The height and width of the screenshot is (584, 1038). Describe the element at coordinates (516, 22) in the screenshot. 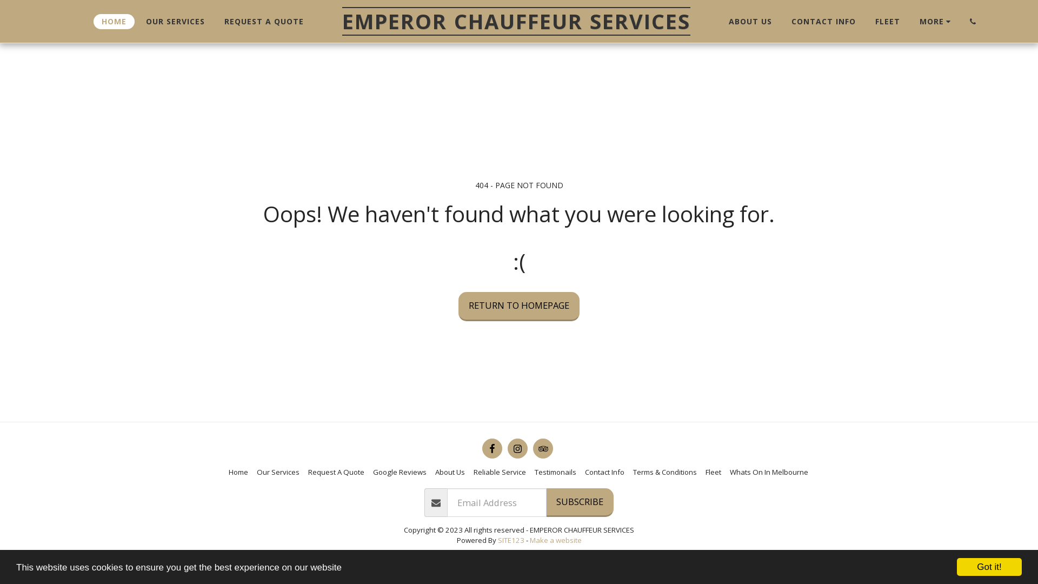

I see `EMPEROR CHAUFFEUR SERVICES` at that location.